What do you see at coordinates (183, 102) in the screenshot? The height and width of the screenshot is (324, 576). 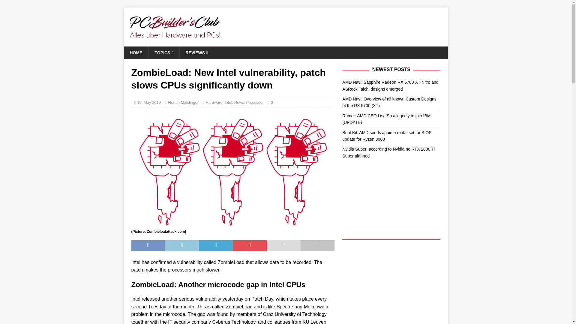 I see `Florian Maislinger` at bounding box center [183, 102].